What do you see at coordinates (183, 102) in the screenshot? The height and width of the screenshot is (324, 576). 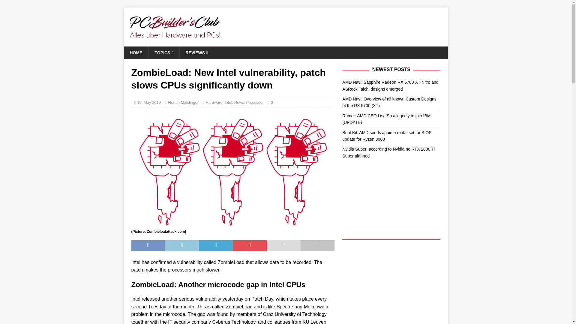 I see `Florian Maislinger` at bounding box center [183, 102].